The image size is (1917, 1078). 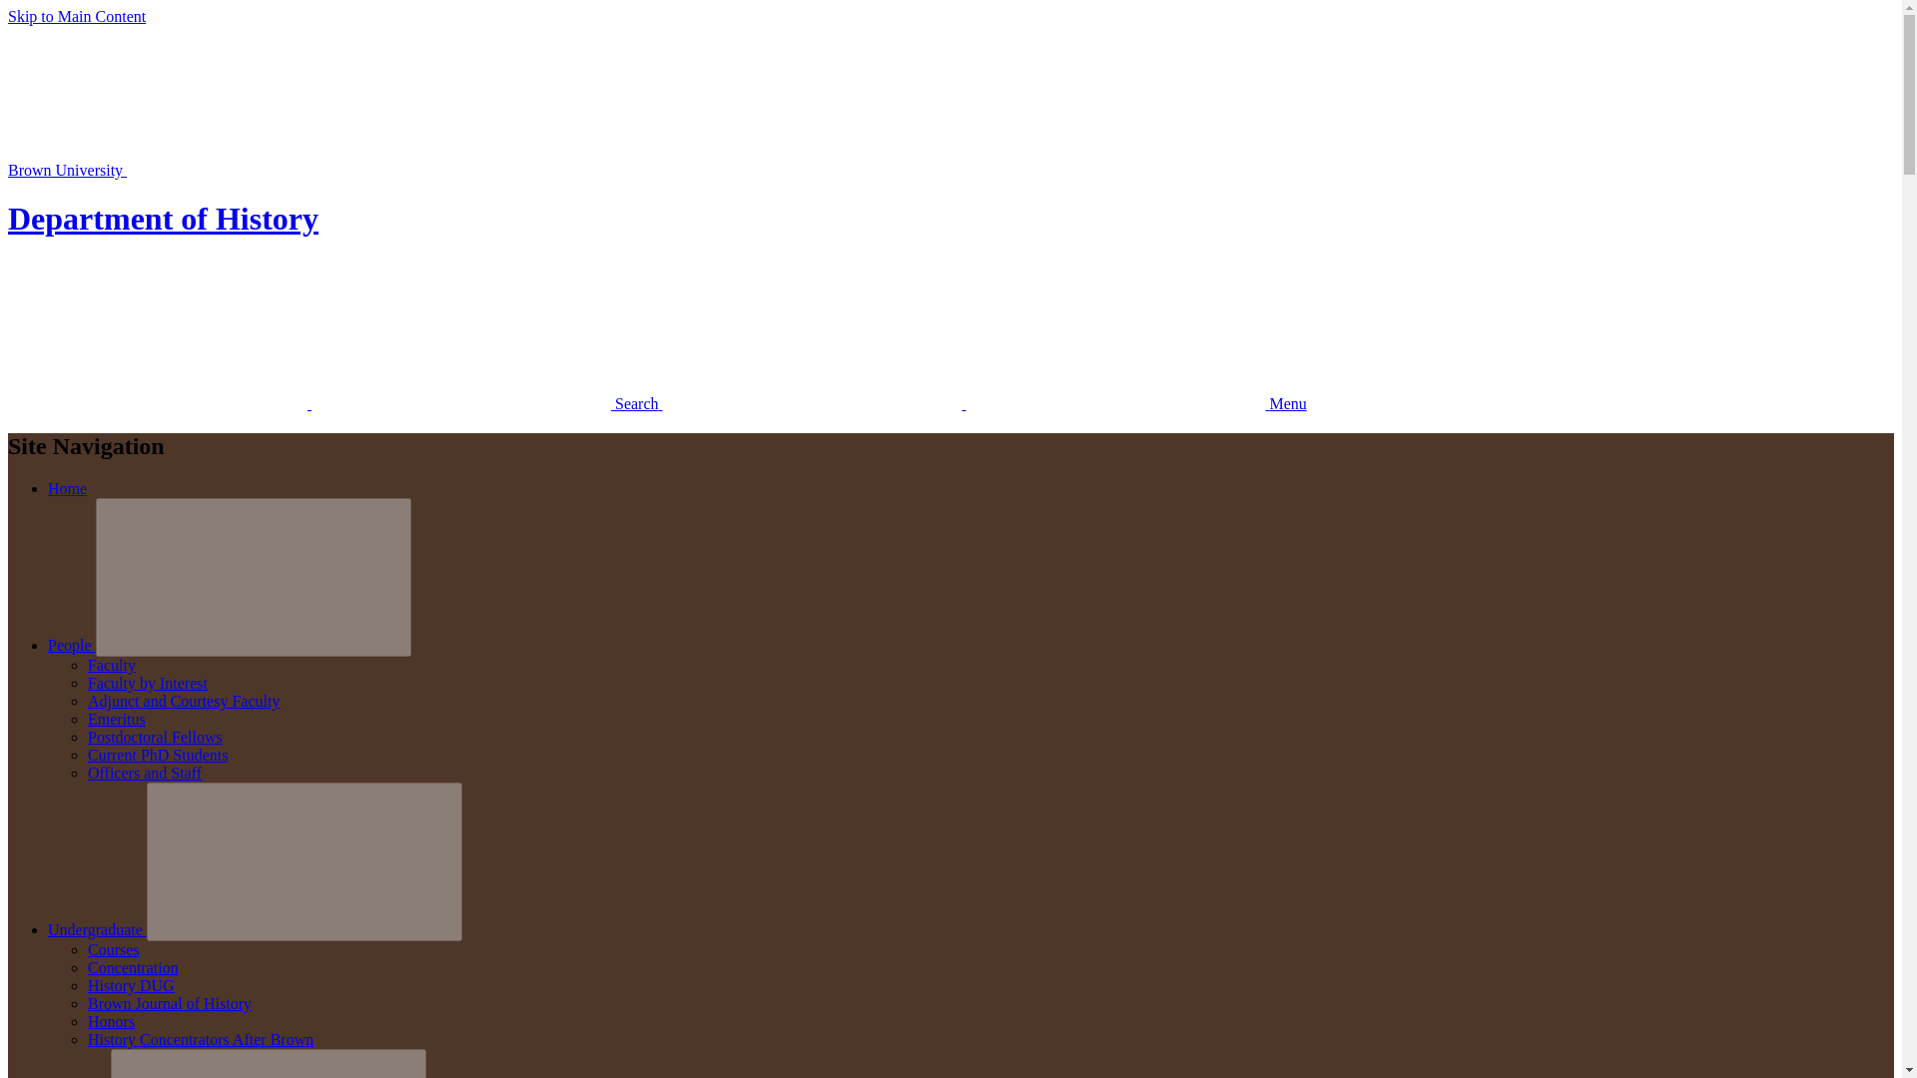 What do you see at coordinates (144, 773) in the screenshot?
I see `Officers and Staff` at bounding box center [144, 773].